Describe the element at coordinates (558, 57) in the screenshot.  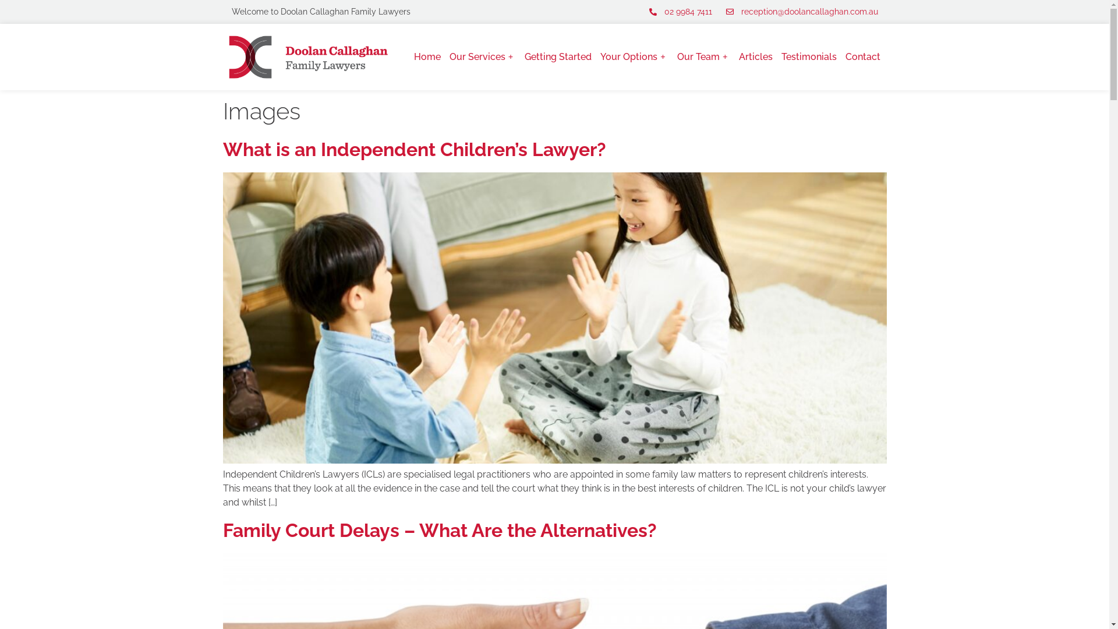
I see `Getting Started` at that location.